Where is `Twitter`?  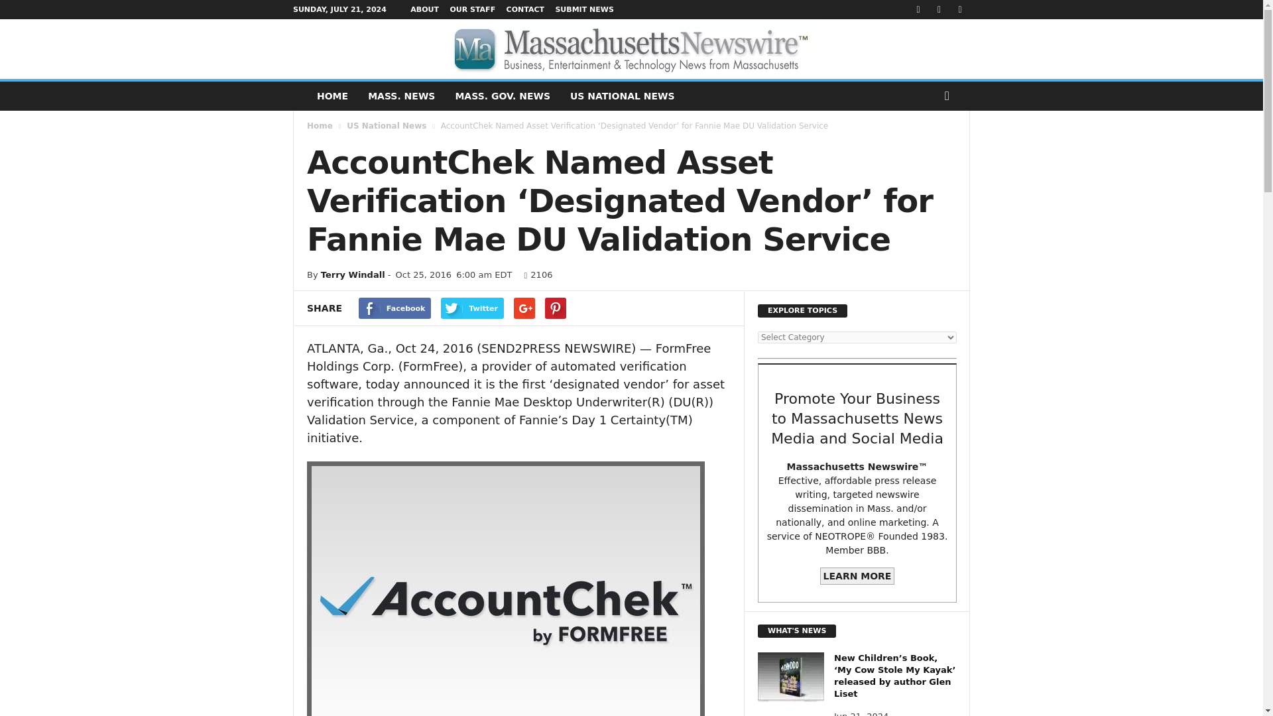 Twitter is located at coordinates (472, 308).